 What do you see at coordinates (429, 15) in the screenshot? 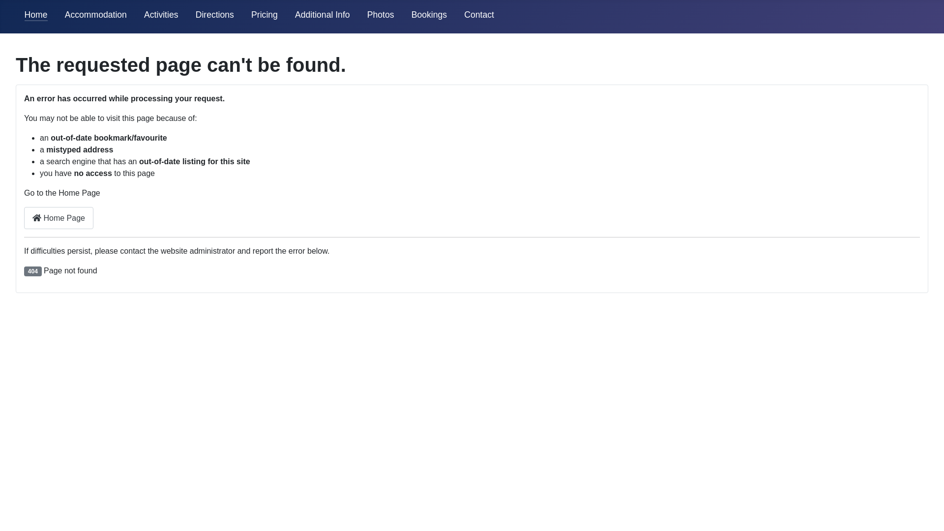
I see `Bookings` at bounding box center [429, 15].